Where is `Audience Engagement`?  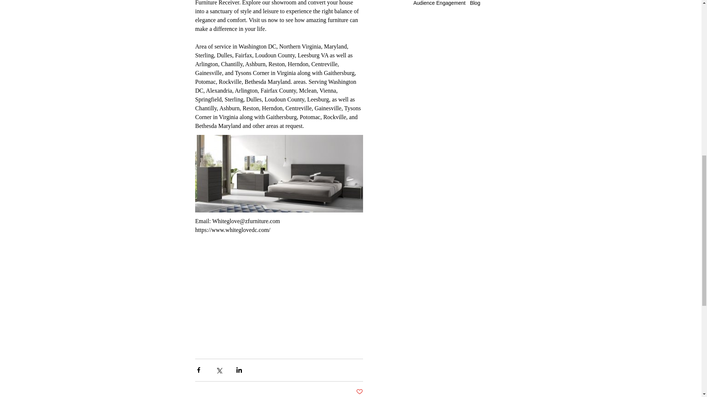
Audience Engagement is located at coordinates (439, 3).